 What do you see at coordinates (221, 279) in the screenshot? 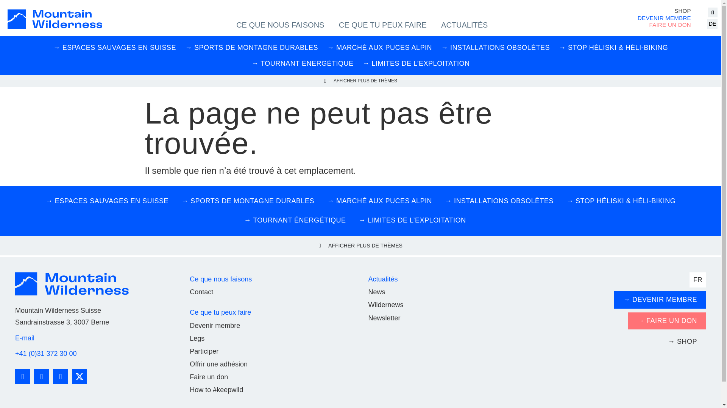
I see `Ce que nous faisons` at bounding box center [221, 279].